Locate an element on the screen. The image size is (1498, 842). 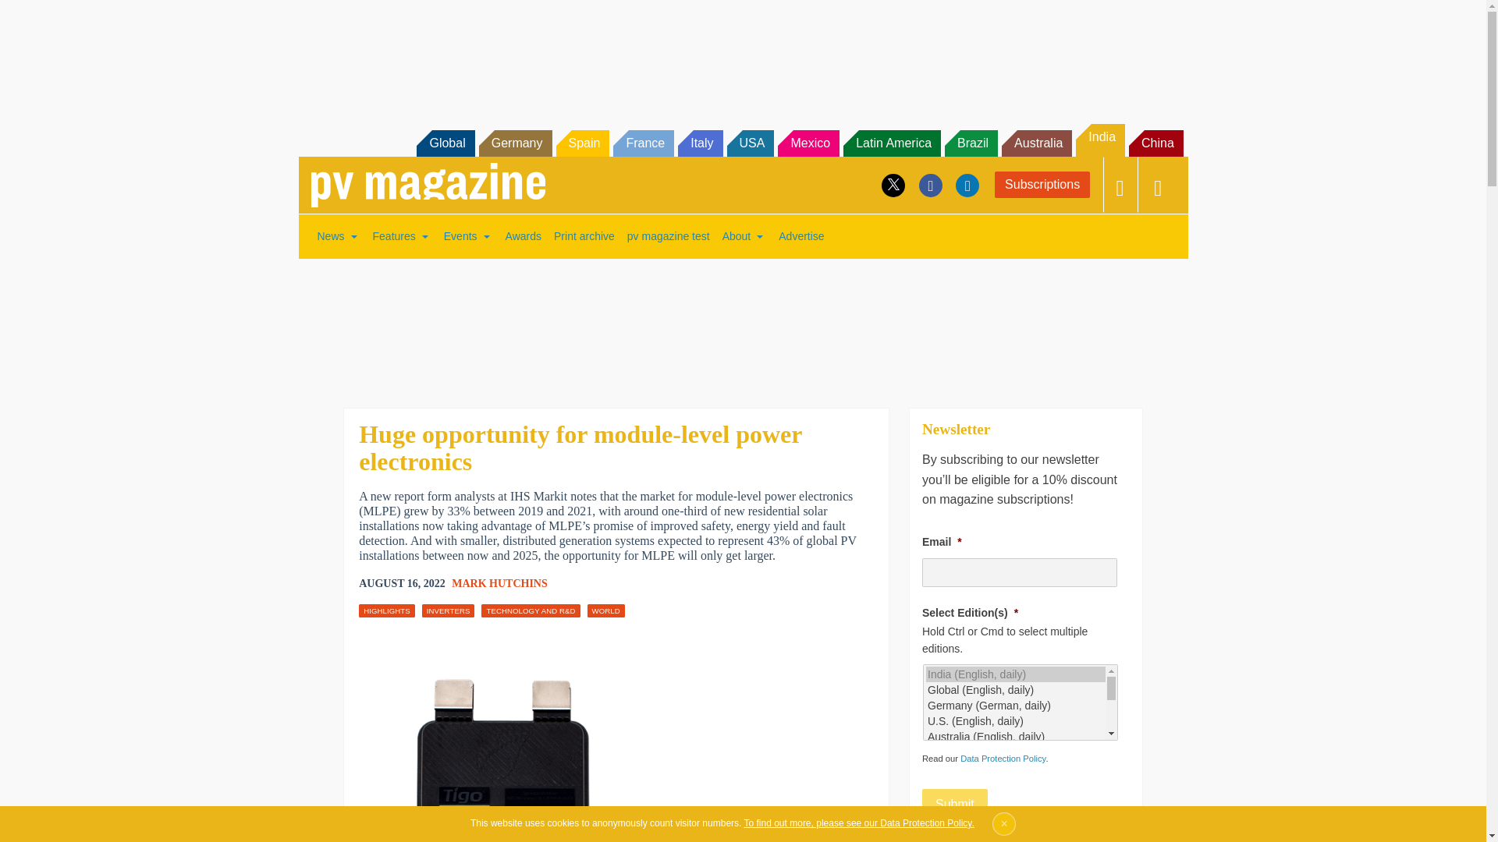
USA is located at coordinates (751, 143).